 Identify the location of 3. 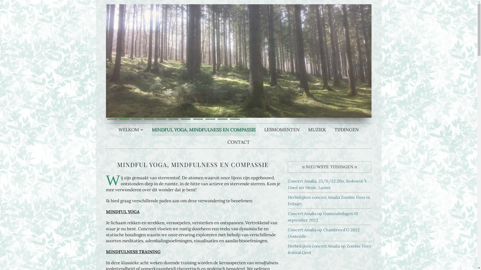
(137, 119).